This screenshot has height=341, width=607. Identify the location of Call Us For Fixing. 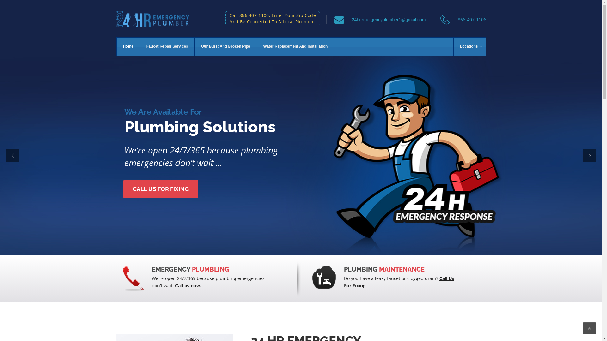
(399, 282).